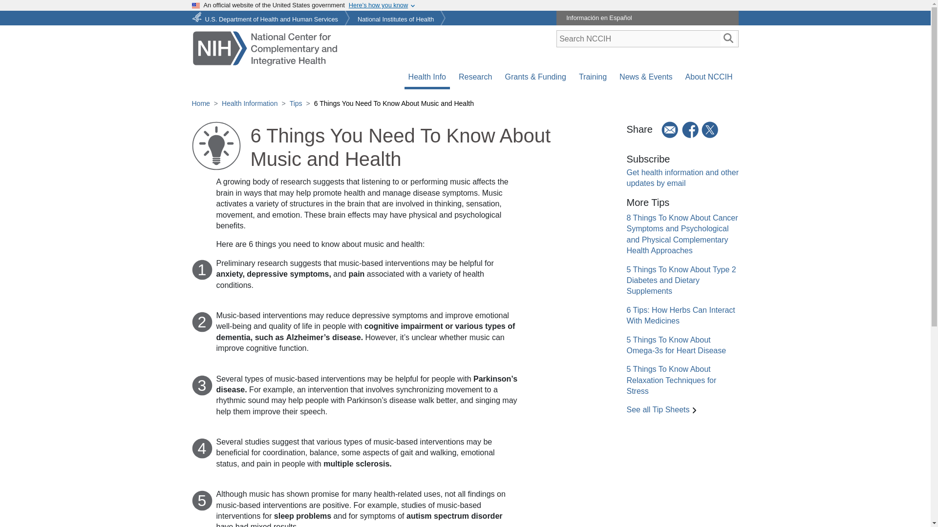  What do you see at coordinates (691, 130) in the screenshot?
I see `Facebook` at bounding box center [691, 130].